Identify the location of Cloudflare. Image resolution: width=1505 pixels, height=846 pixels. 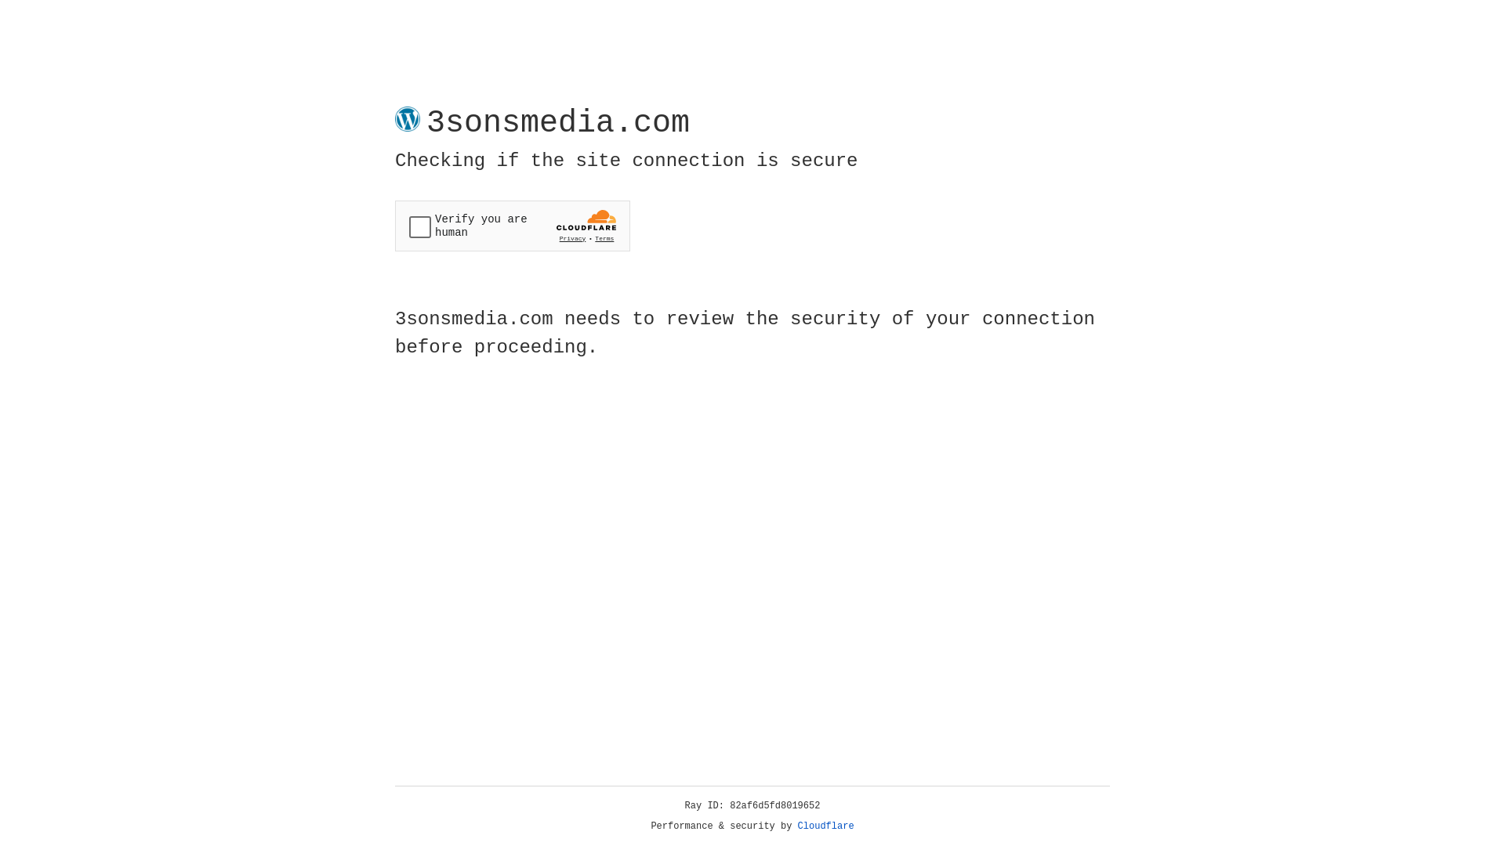
(826, 826).